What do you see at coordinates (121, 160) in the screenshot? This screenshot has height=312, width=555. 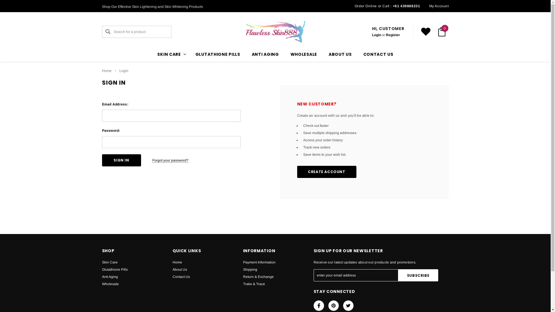 I see `Sign in` at bounding box center [121, 160].